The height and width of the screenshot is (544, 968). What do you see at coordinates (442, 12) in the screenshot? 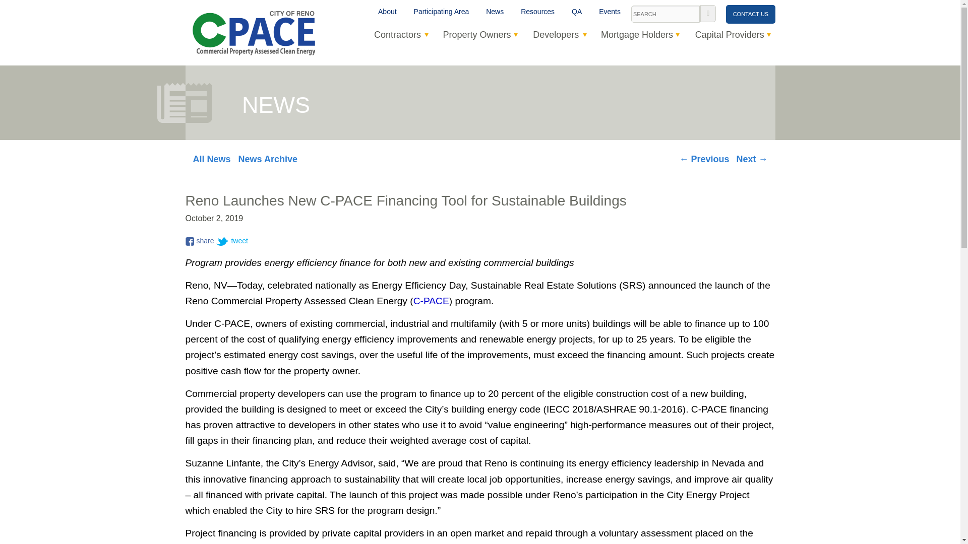
I see `Participating Area` at bounding box center [442, 12].